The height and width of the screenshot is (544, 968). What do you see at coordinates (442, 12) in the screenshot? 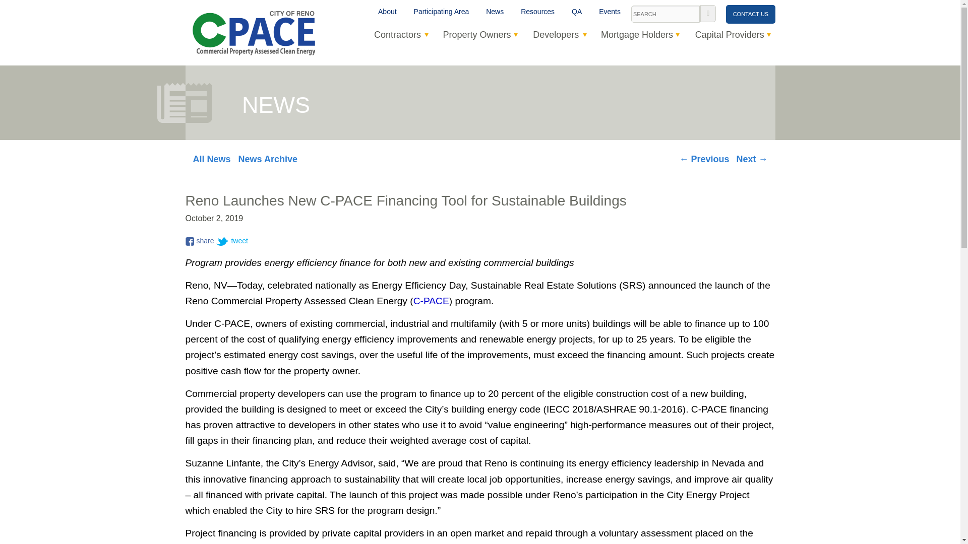
I see `Participating Area` at bounding box center [442, 12].